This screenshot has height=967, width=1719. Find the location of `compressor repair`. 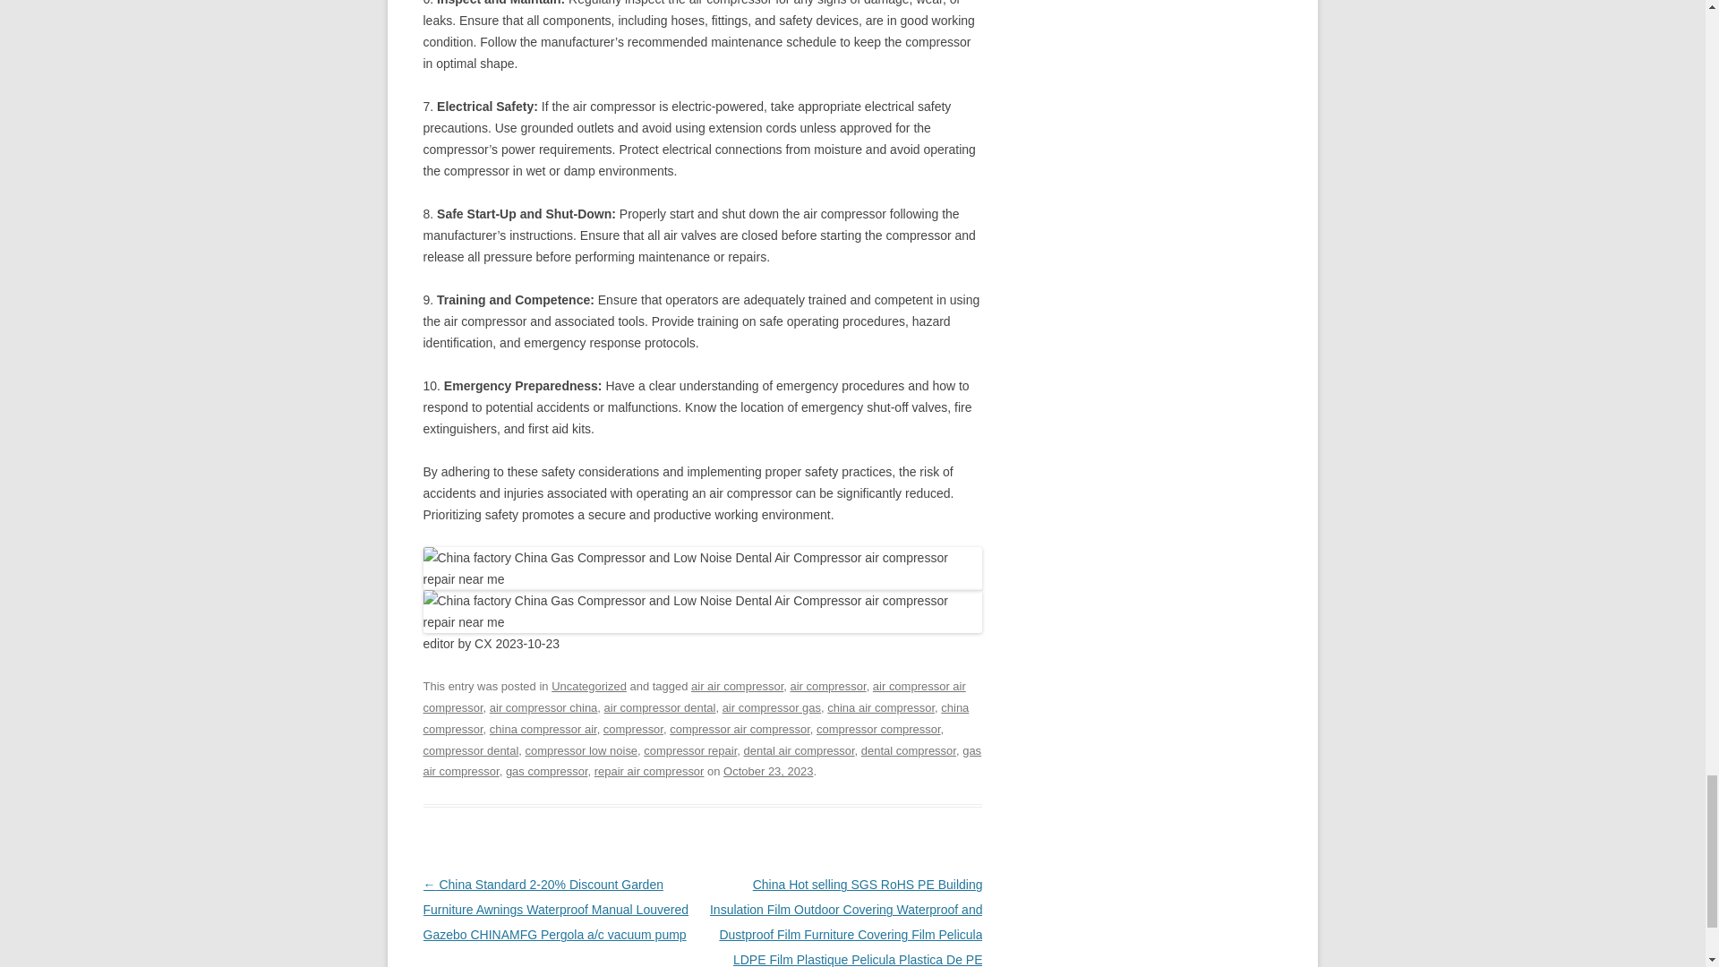

compressor repair is located at coordinates (689, 749).